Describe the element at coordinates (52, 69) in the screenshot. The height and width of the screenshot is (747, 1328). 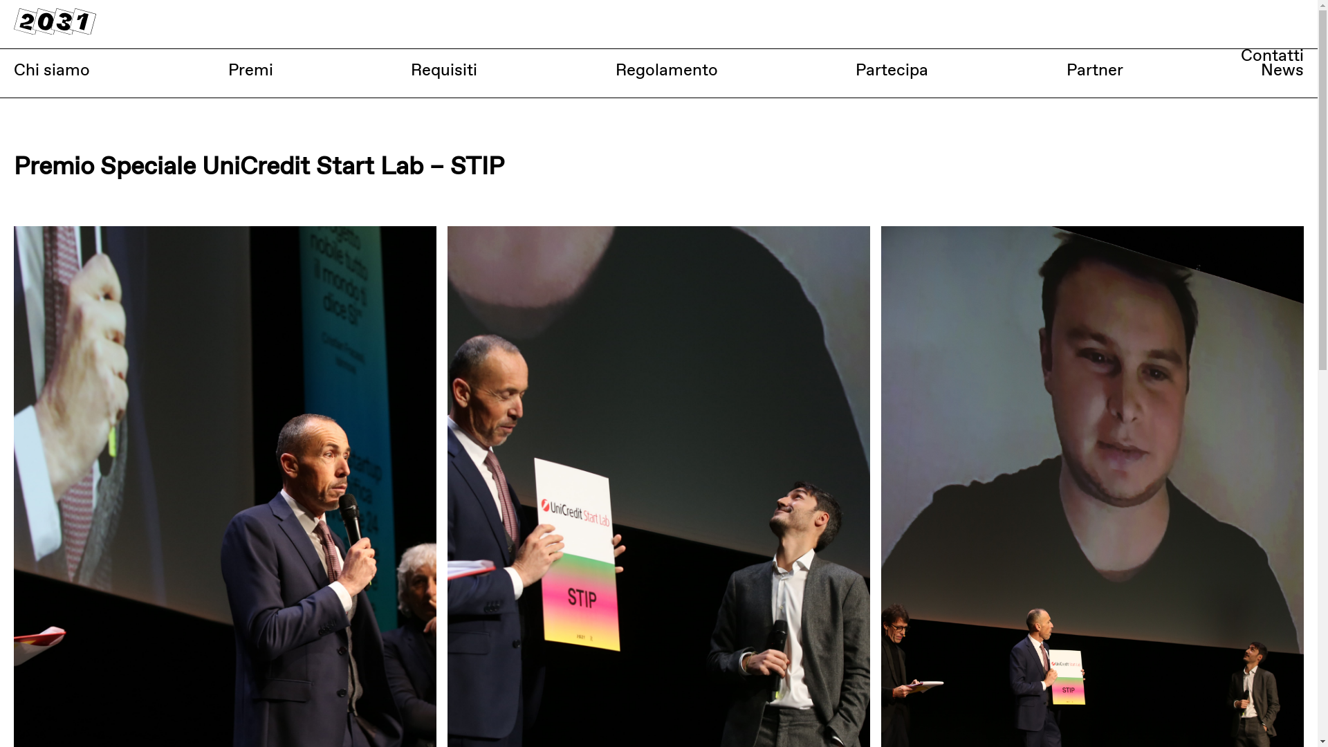
I see `Chi siamo` at that location.